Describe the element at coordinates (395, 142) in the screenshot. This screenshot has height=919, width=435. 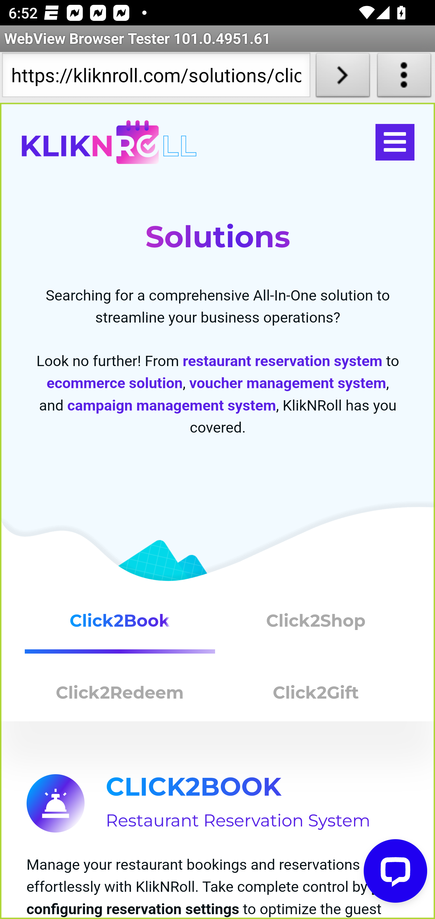
I see `` at that location.